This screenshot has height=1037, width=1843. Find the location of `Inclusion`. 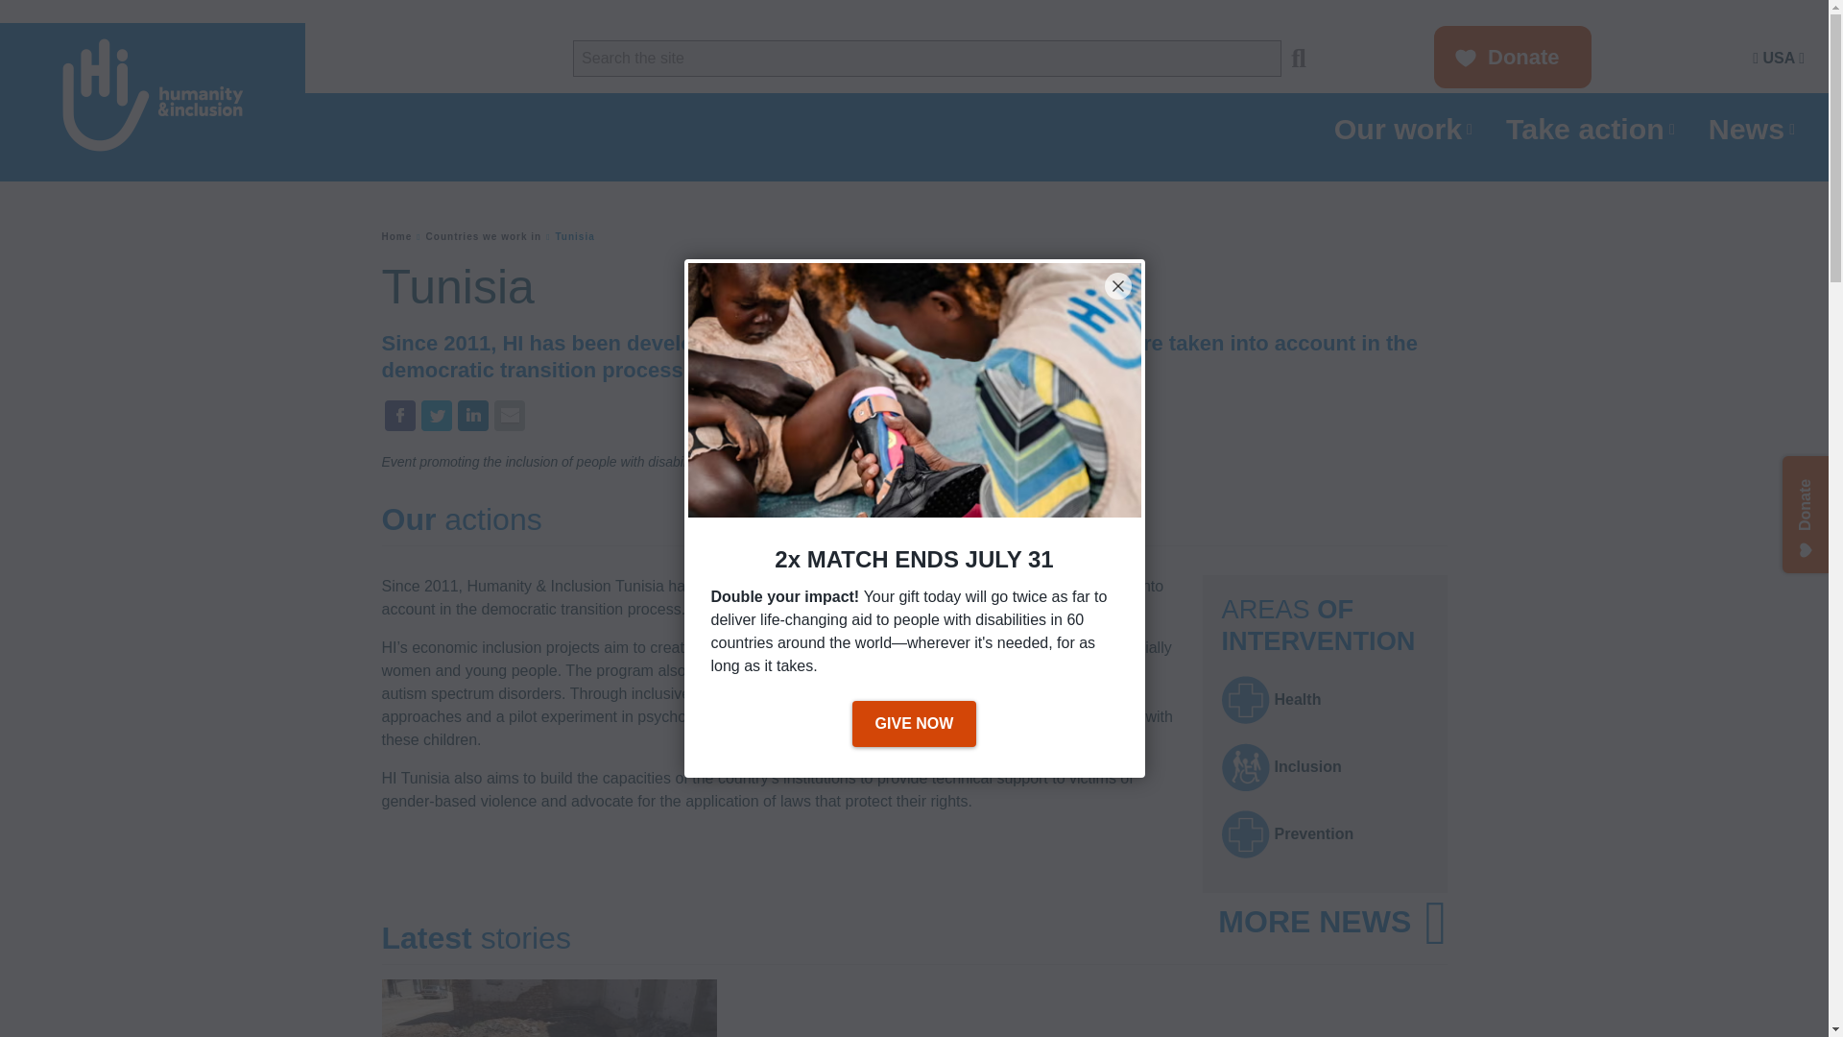

Inclusion is located at coordinates (1244, 767).